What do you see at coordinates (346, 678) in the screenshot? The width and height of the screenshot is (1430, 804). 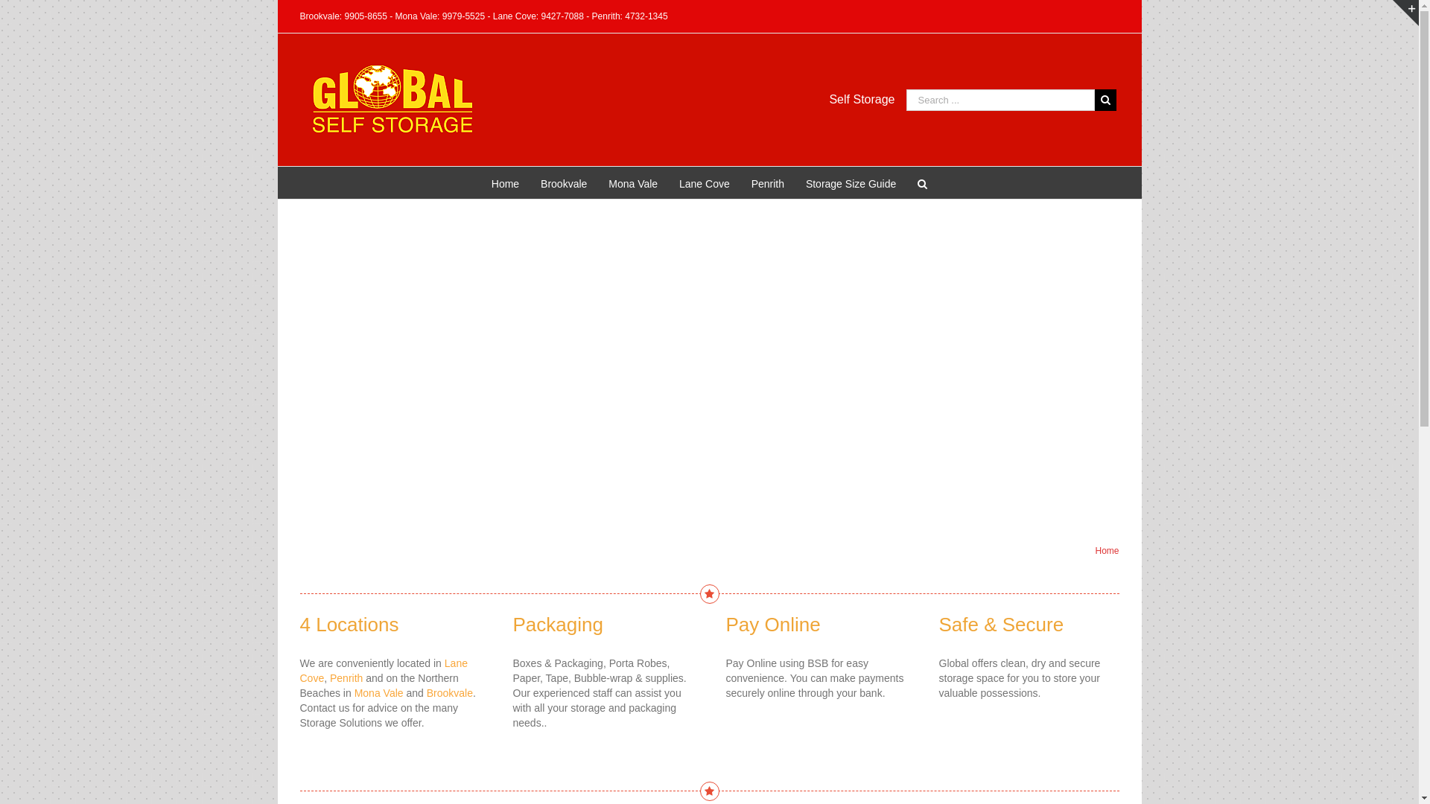 I see `Penrith` at bounding box center [346, 678].